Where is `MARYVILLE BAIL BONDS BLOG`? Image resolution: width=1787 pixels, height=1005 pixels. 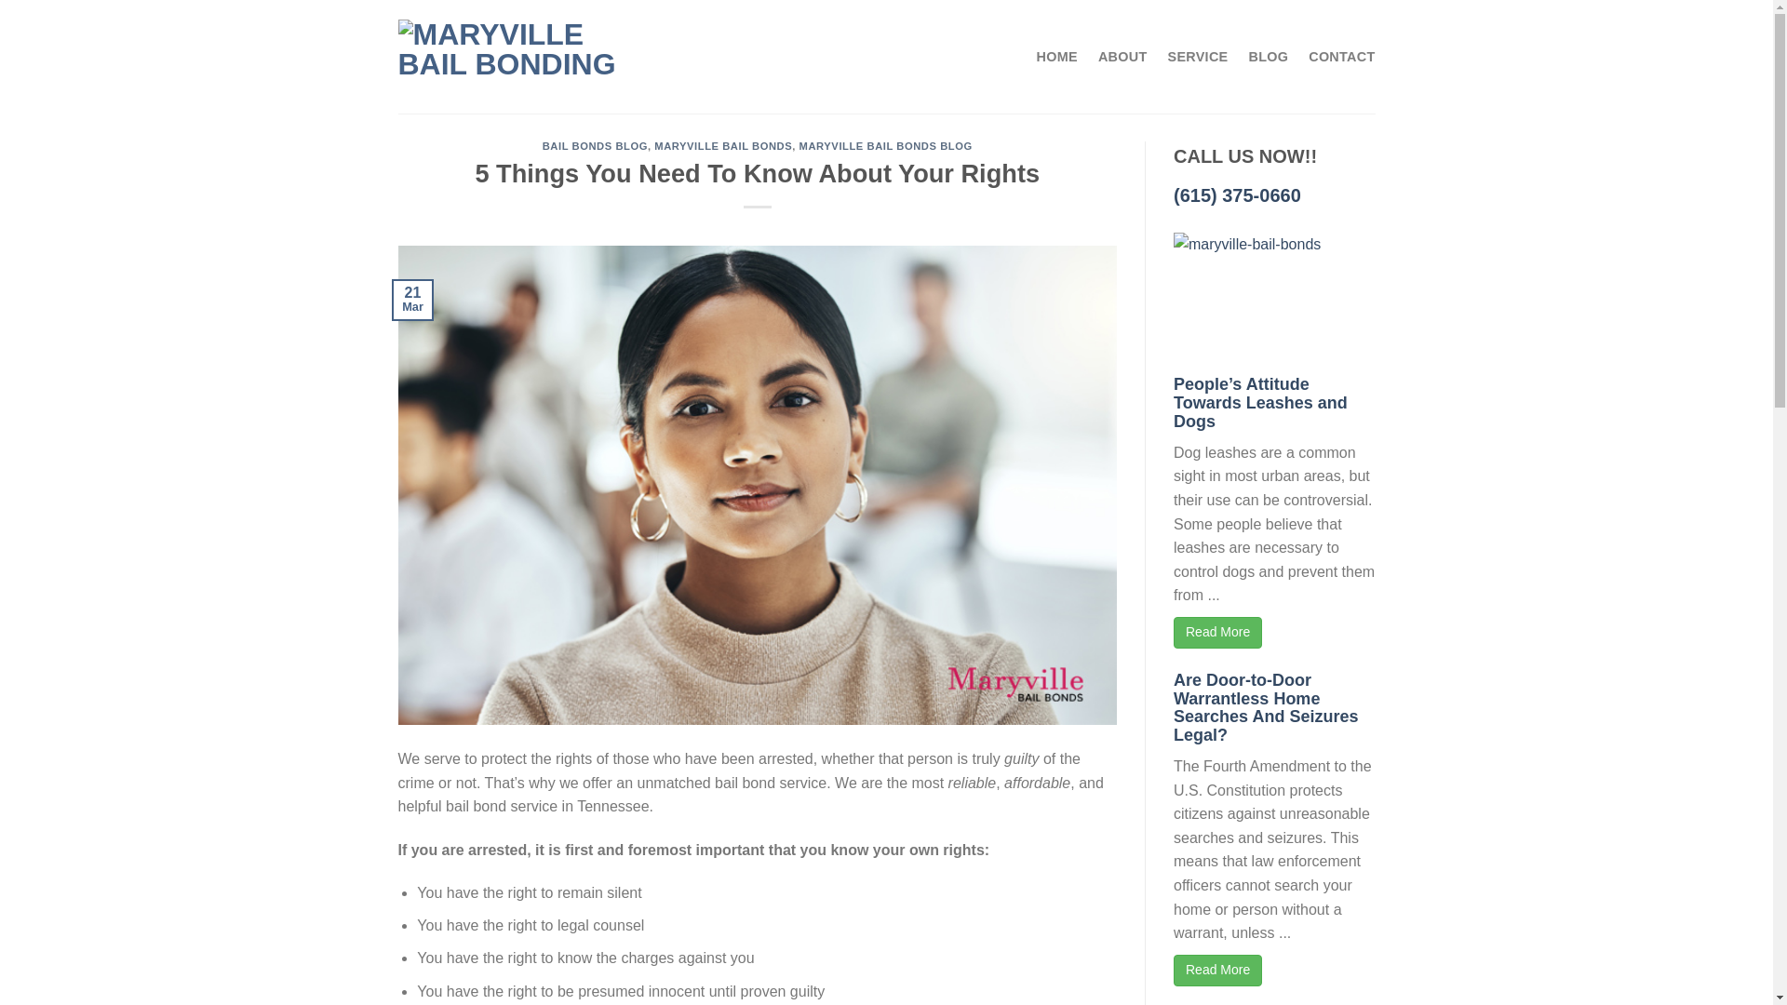
MARYVILLE BAIL BONDS BLOG is located at coordinates (885, 146).